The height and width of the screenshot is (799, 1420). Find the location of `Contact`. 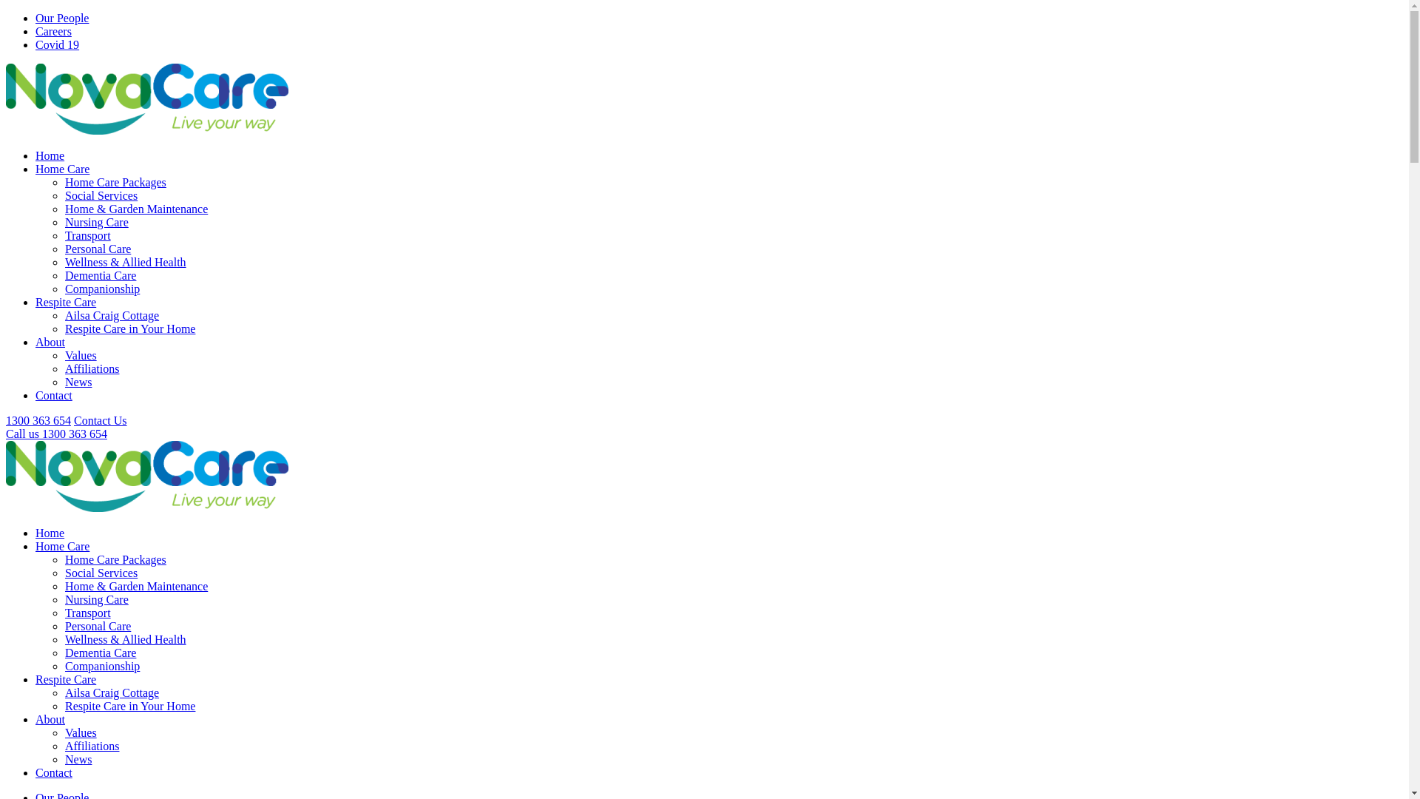

Contact is located at coordinates (54, 395).